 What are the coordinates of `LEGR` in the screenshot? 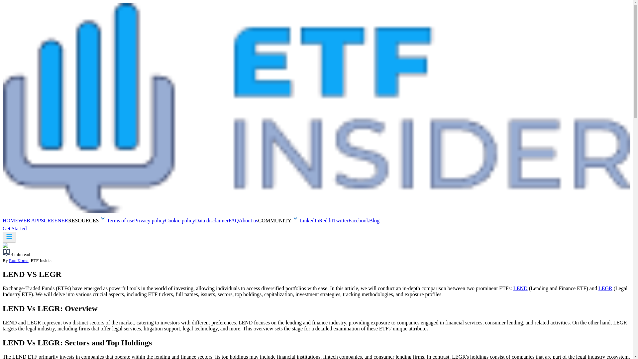 It's located at (605, 288).